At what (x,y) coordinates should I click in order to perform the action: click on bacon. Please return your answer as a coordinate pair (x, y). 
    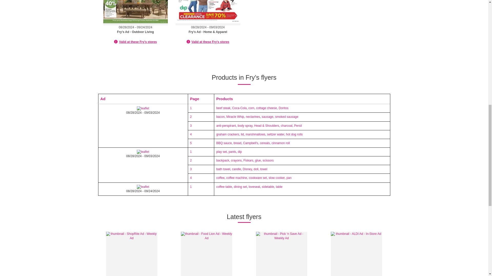
    Looking at the image, I should click on (220, 117).